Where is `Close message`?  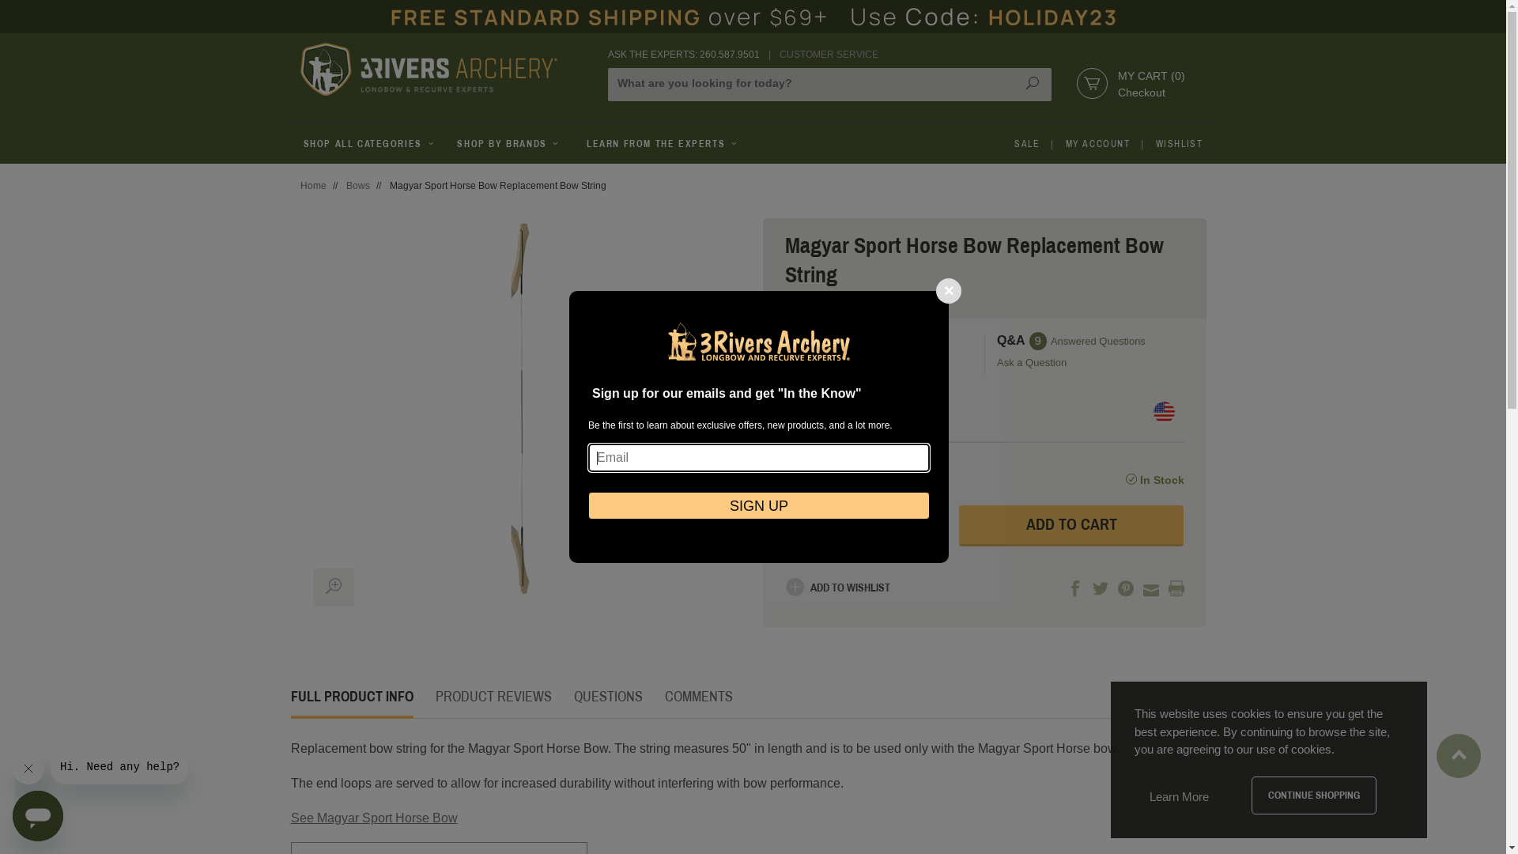
Close message is located at coordinates (28, 769).